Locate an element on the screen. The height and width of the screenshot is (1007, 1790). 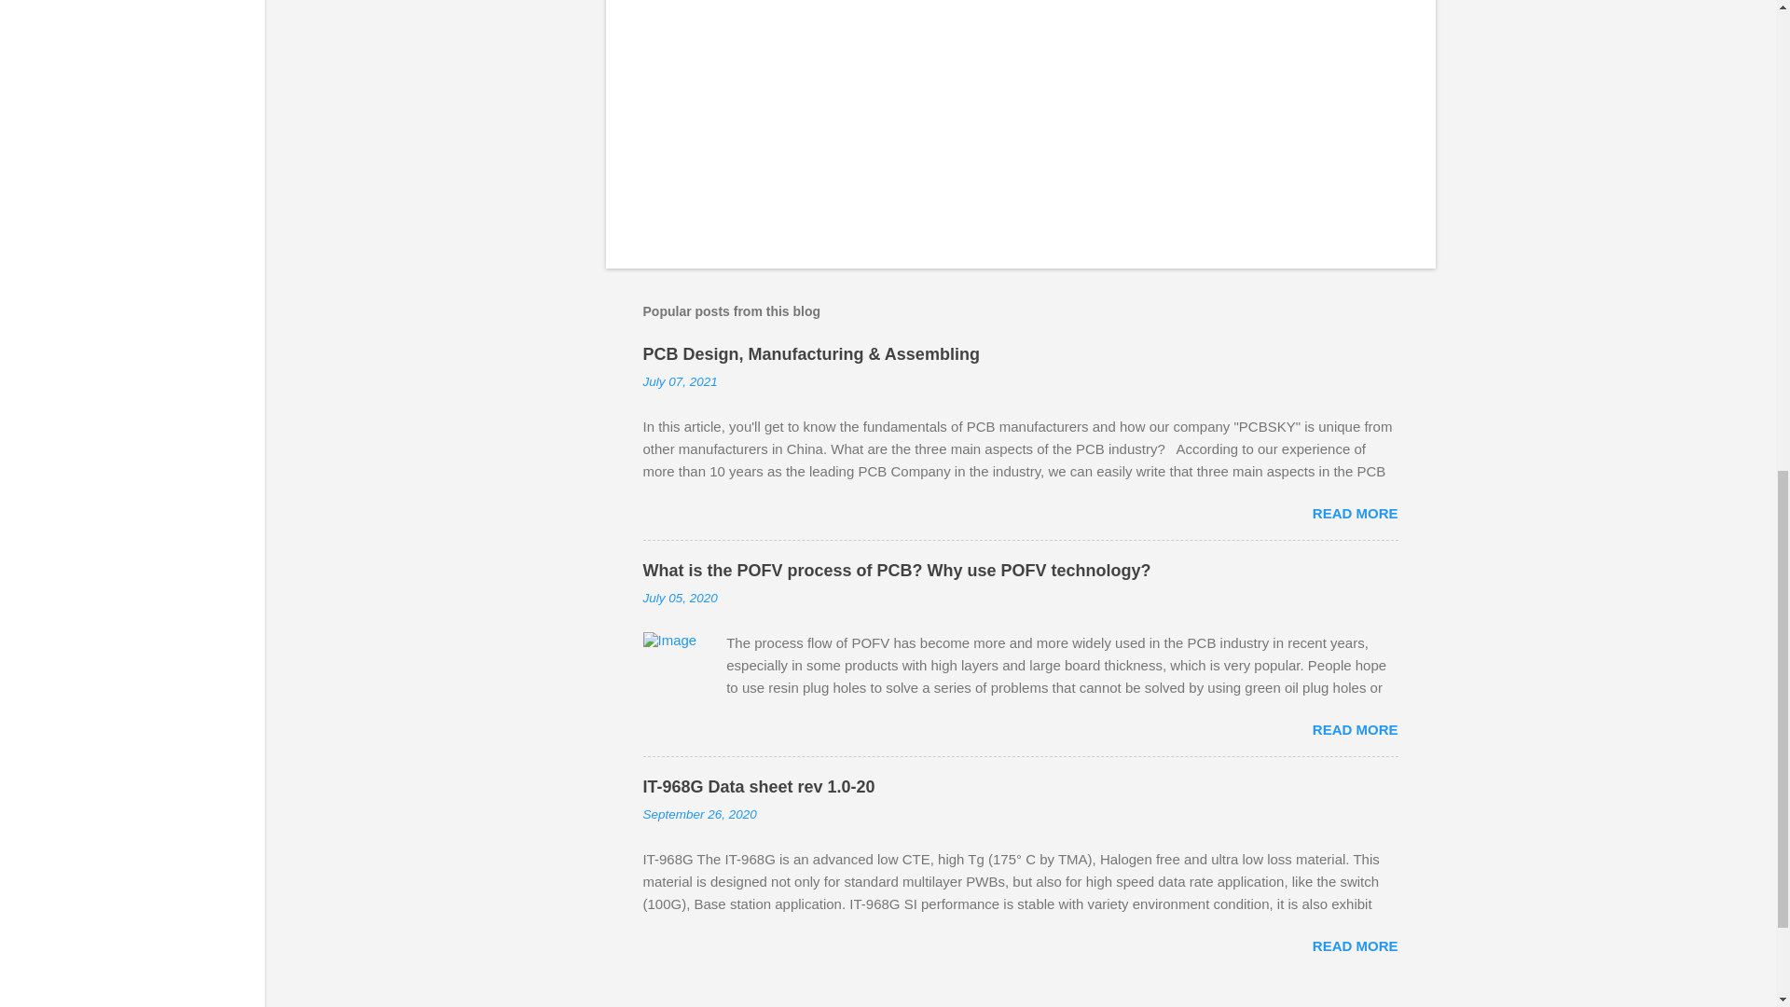
READ MORE is located at coordinates (1355, 513).